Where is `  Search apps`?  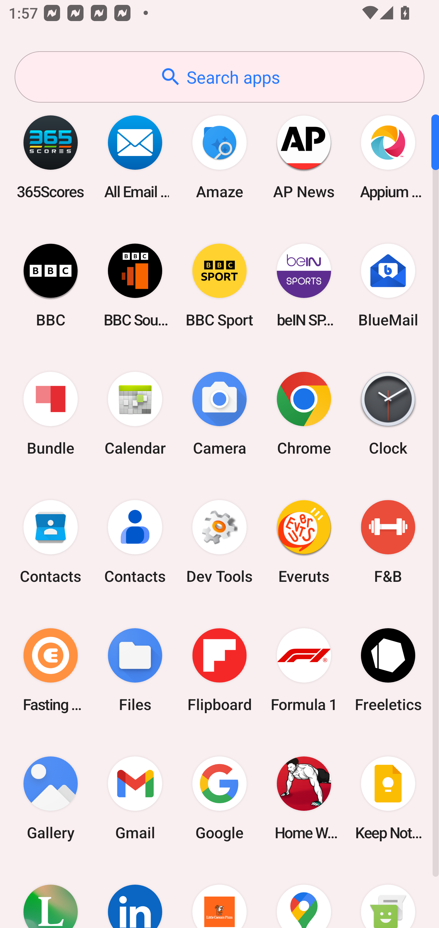   Search apps is located at coordinates (220, 77).